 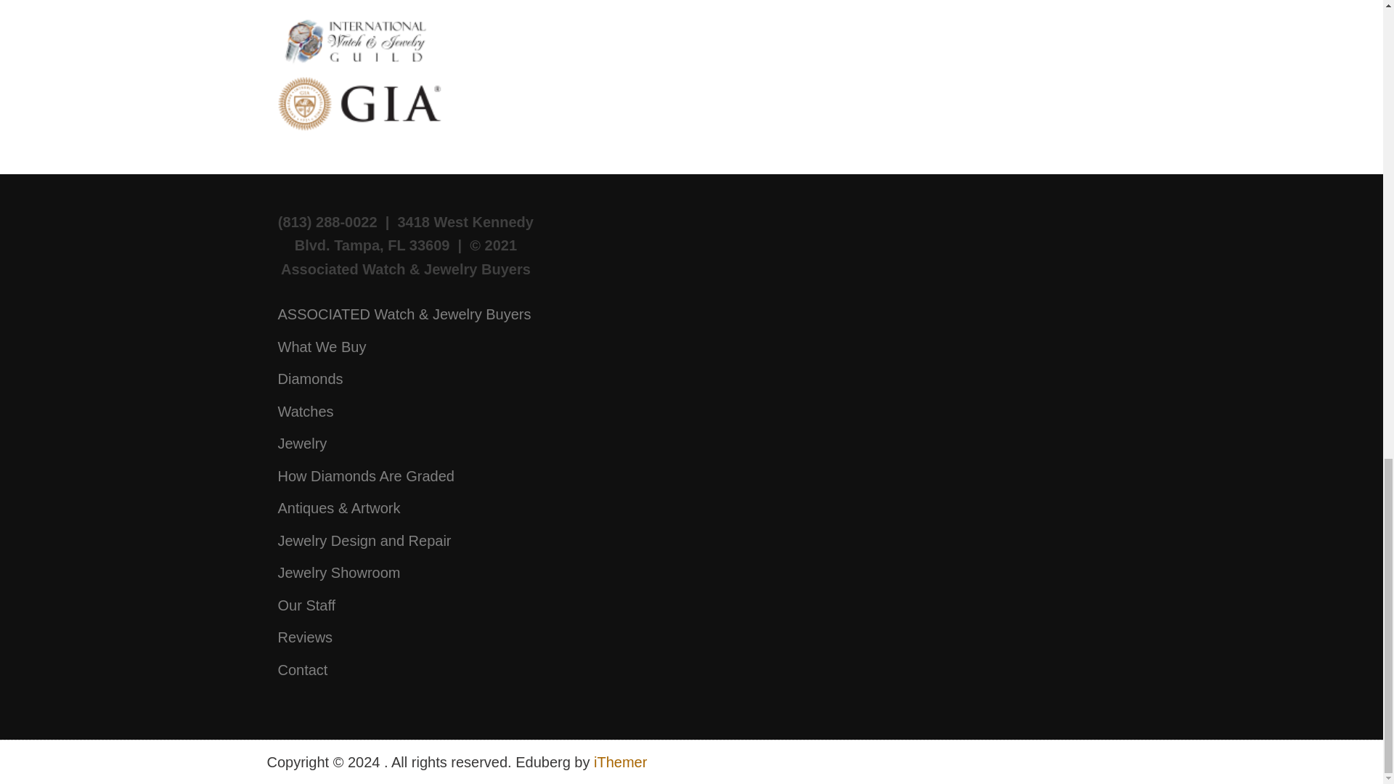 What do you see at coordinates (364, 541) in the screenshot?
I see `Jewelry Design and Repair` at bounding box center [364, 541].